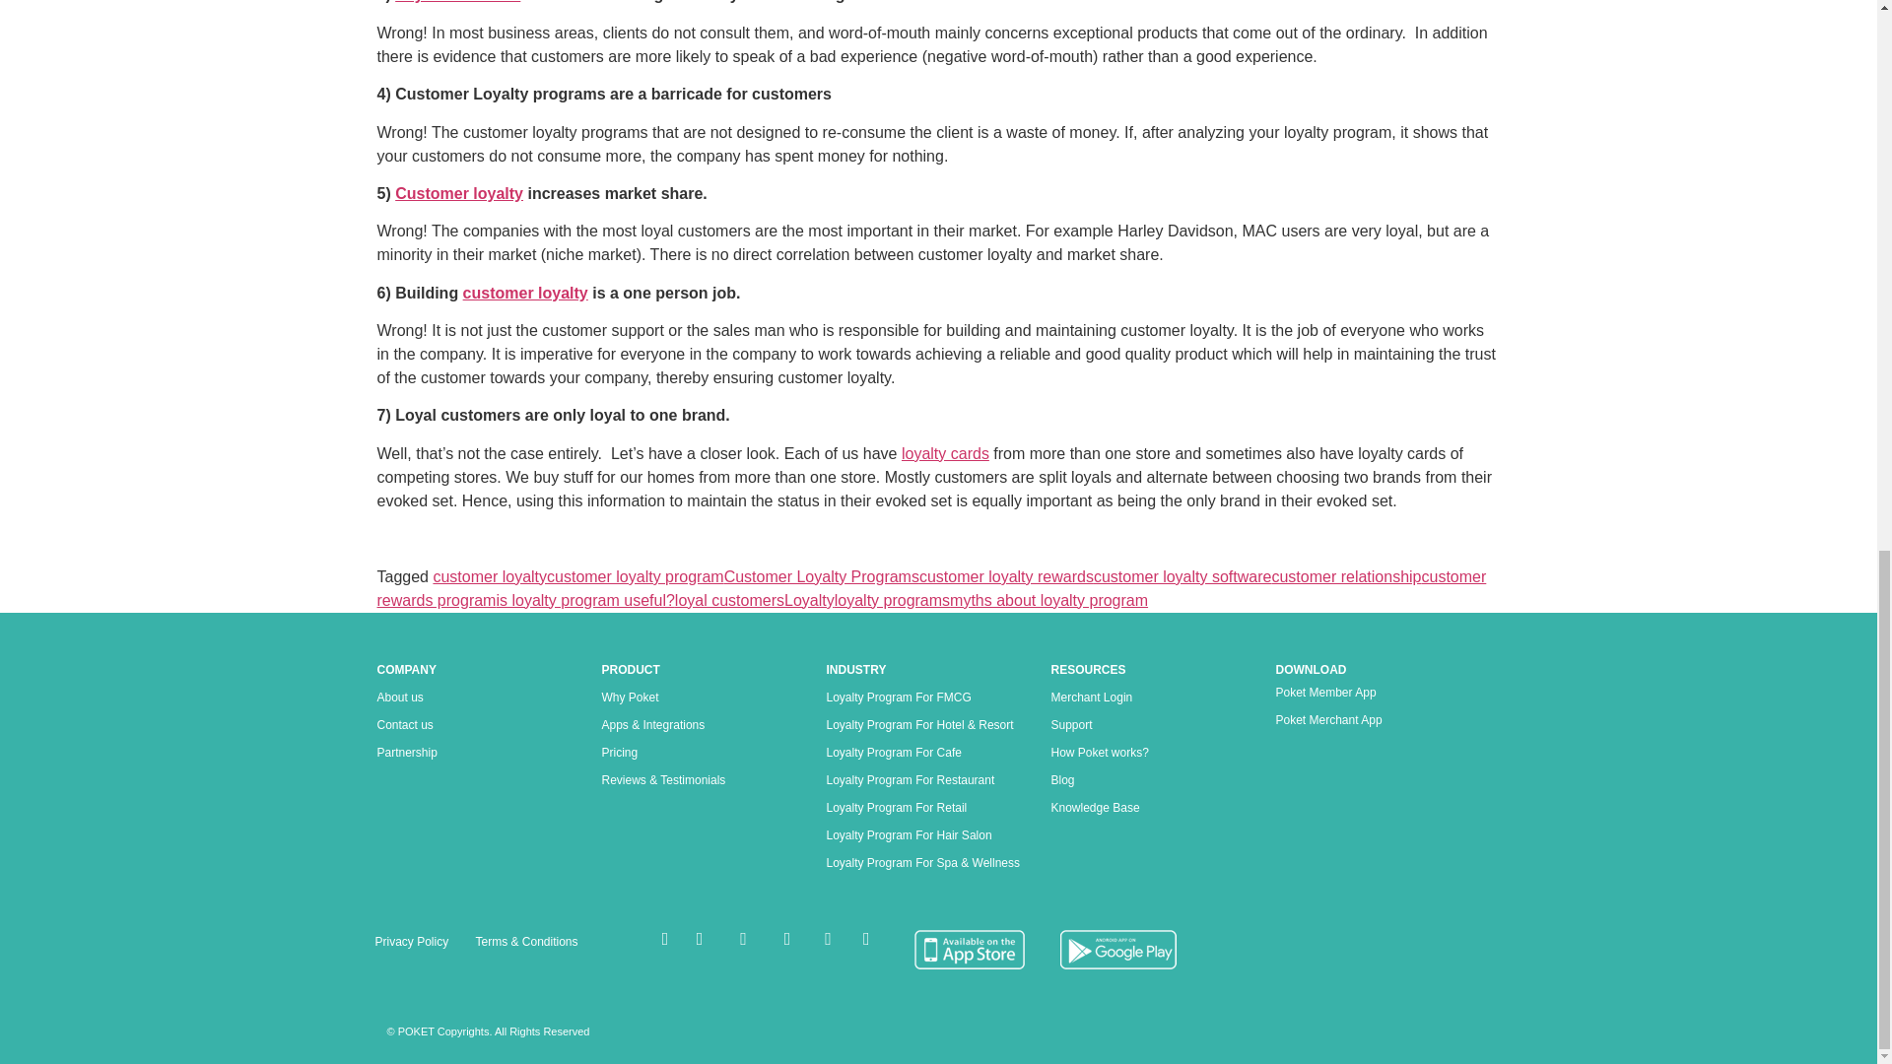 This screenshot has width=1892, height=1064. What do you see at coordinates (1006, 576) in the screenshot?
I see `customer loyalty rewards` at bounding box center [1006, 576].